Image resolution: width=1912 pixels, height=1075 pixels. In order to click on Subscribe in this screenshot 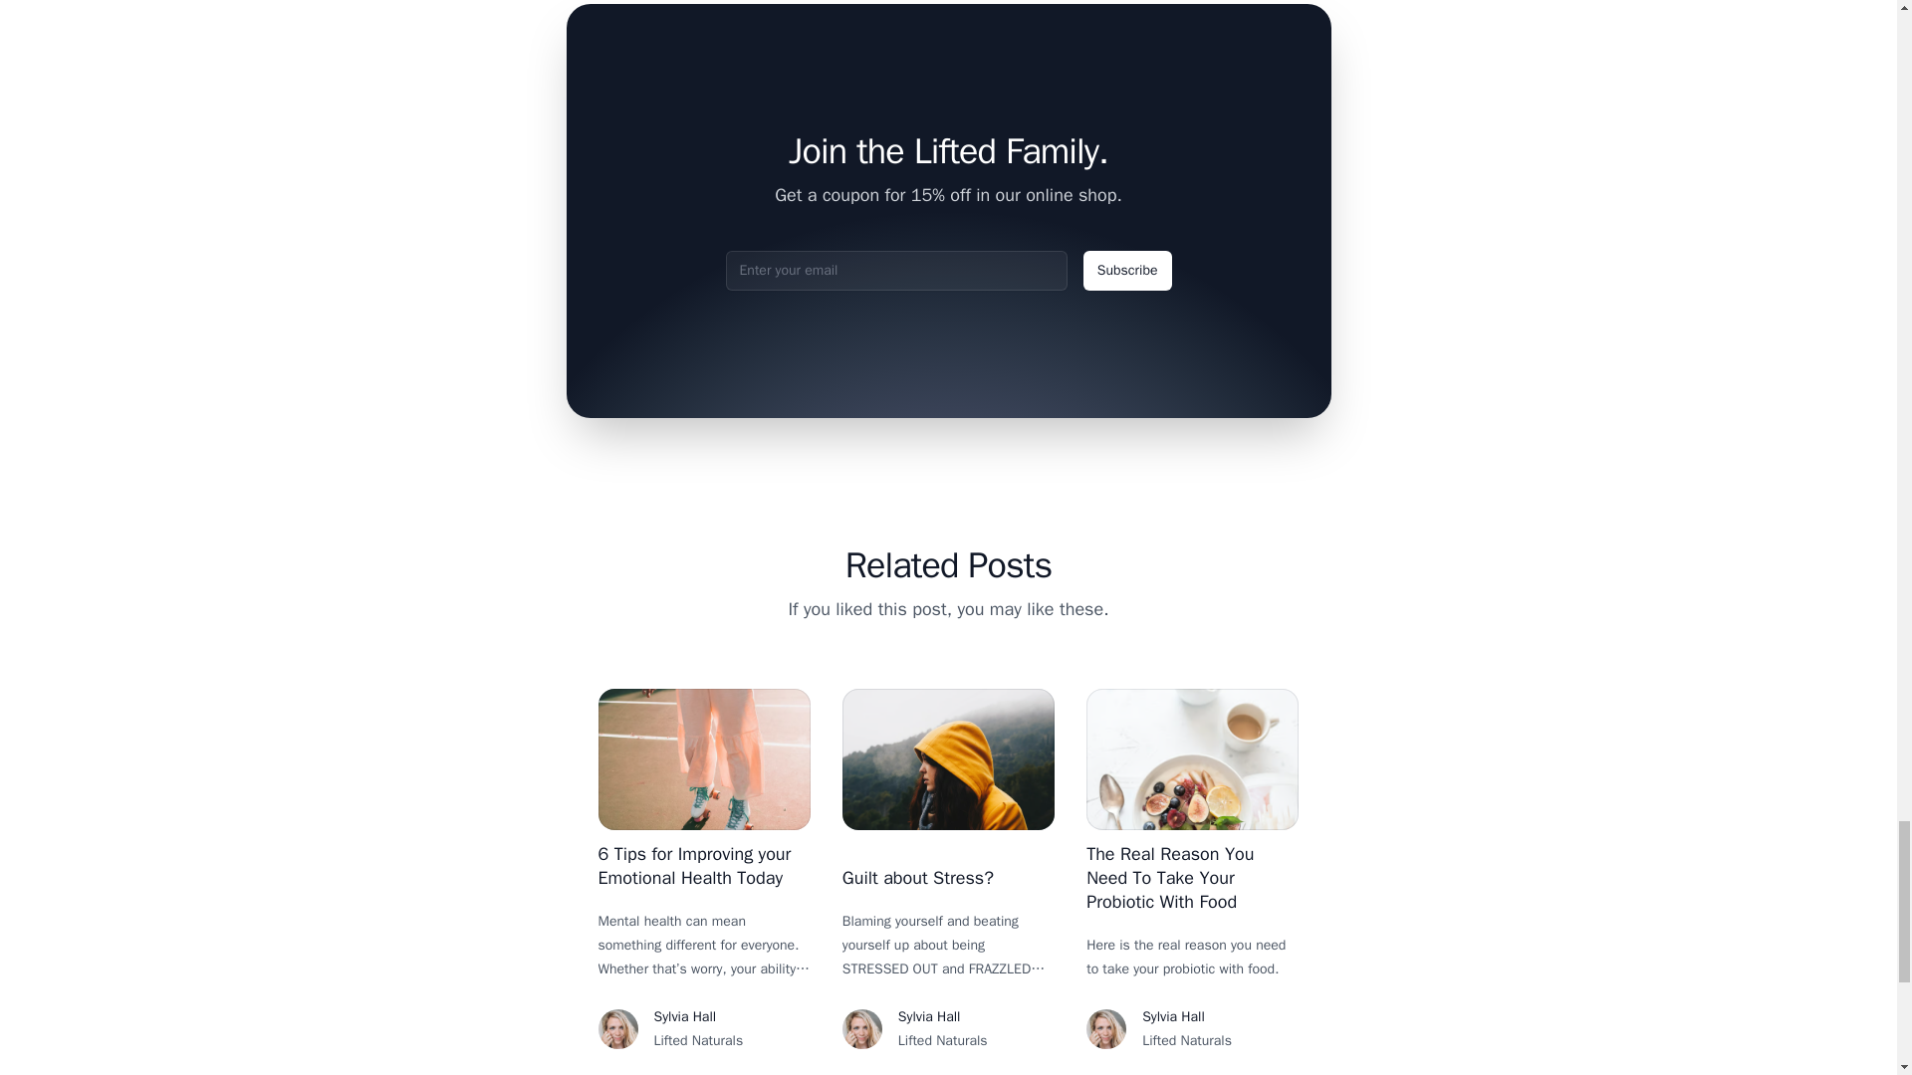, I will do `click(1127, 270)`.